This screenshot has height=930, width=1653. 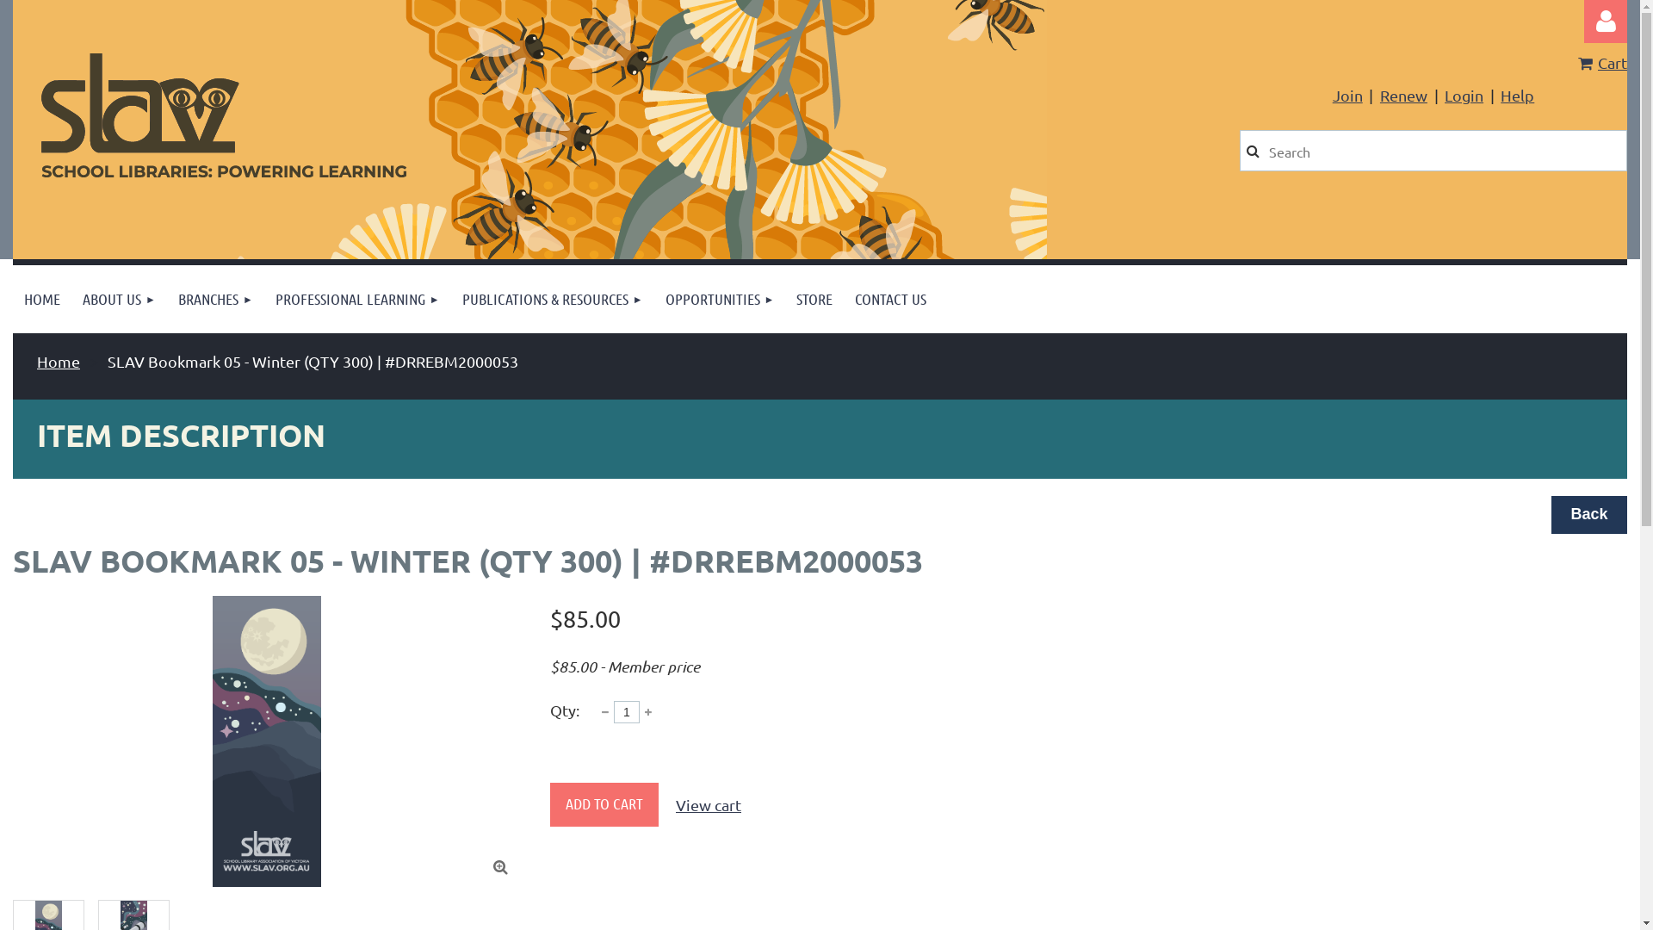 I want to click on Renew, so click(x=1403, y=95).